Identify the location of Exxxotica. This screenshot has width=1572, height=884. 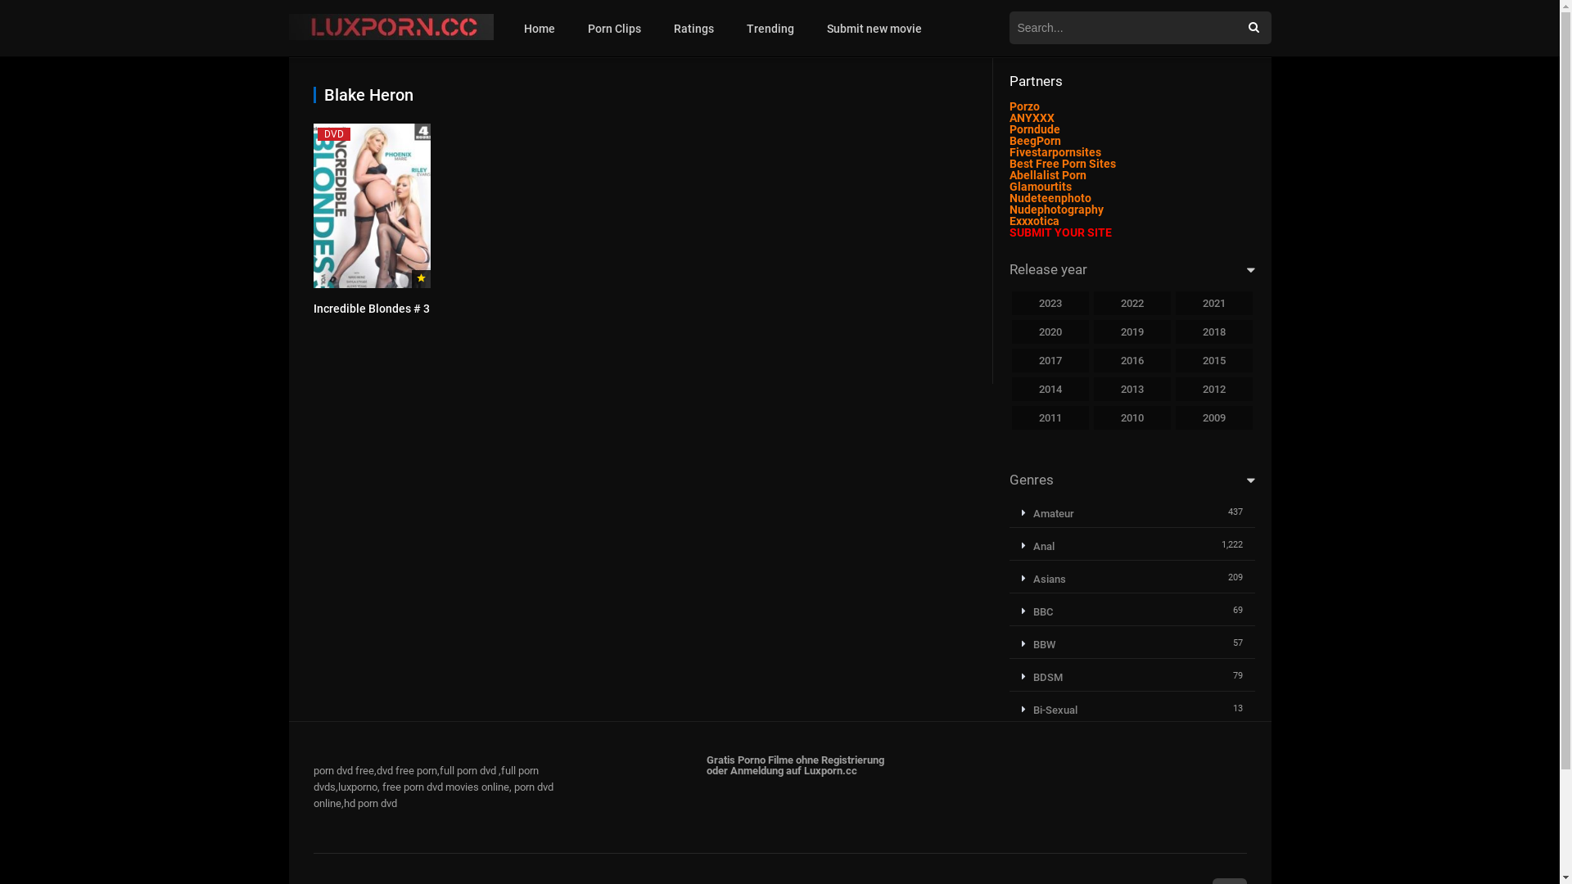
(1033, 221).